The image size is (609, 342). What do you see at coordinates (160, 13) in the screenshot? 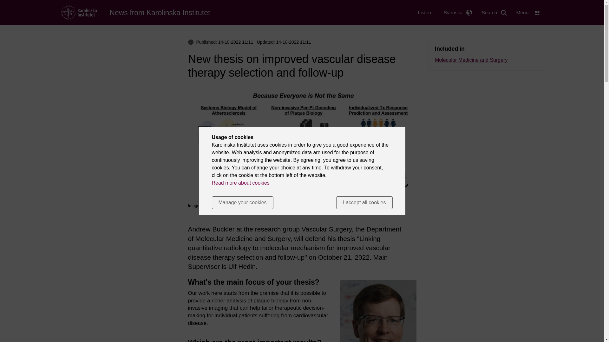
I see `News from Karolinska Institutet` at bounding box center [160, 13].